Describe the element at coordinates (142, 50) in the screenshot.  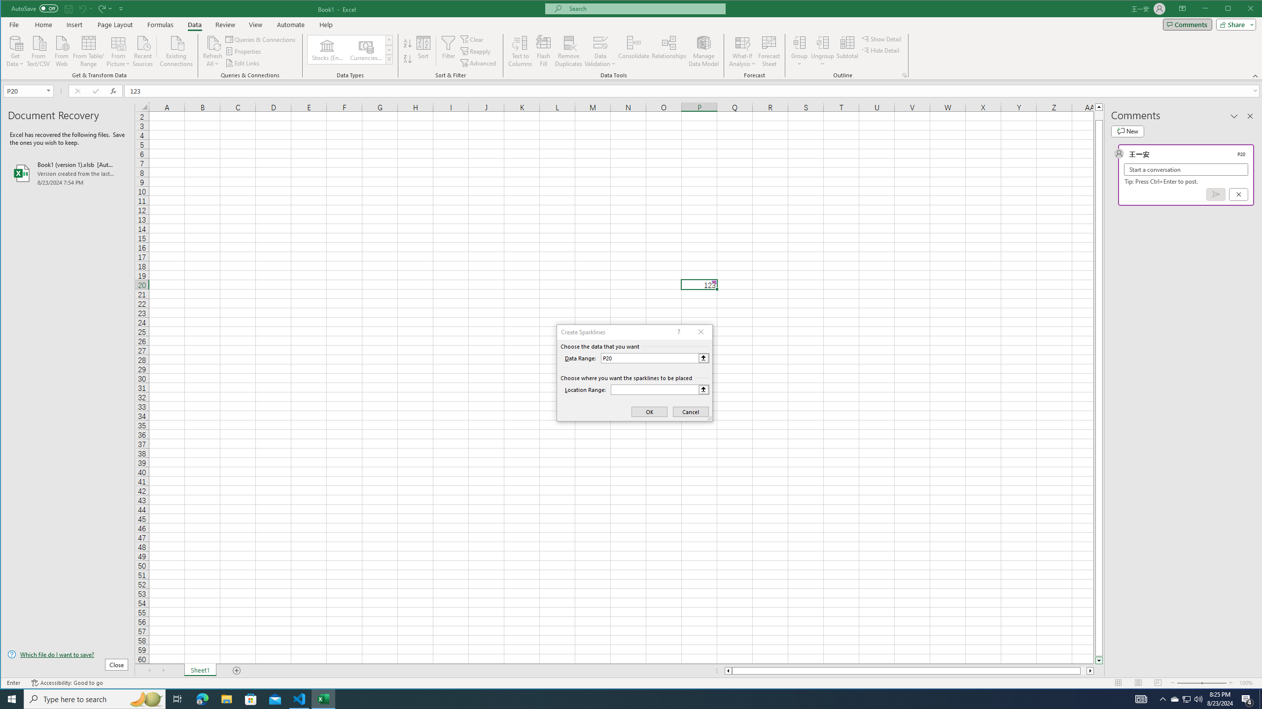
I see `Recent Sources` at that location.